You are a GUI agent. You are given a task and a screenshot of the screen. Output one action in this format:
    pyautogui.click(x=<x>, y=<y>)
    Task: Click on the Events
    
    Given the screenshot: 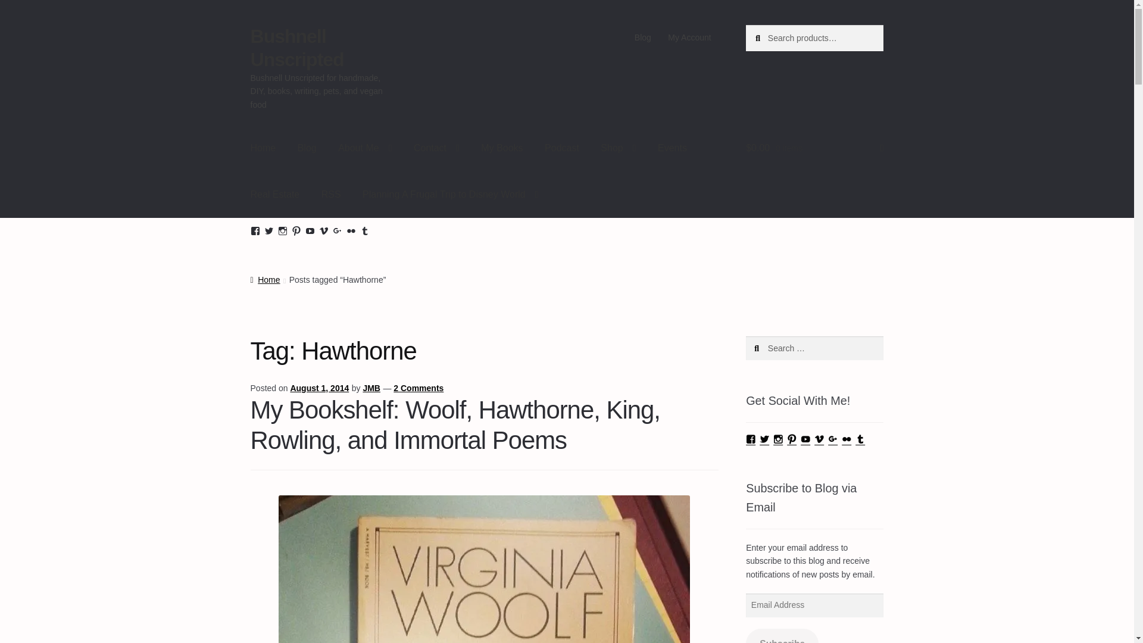 What is the action you would take?
    pyautogui.click(x=672, y=148)
    